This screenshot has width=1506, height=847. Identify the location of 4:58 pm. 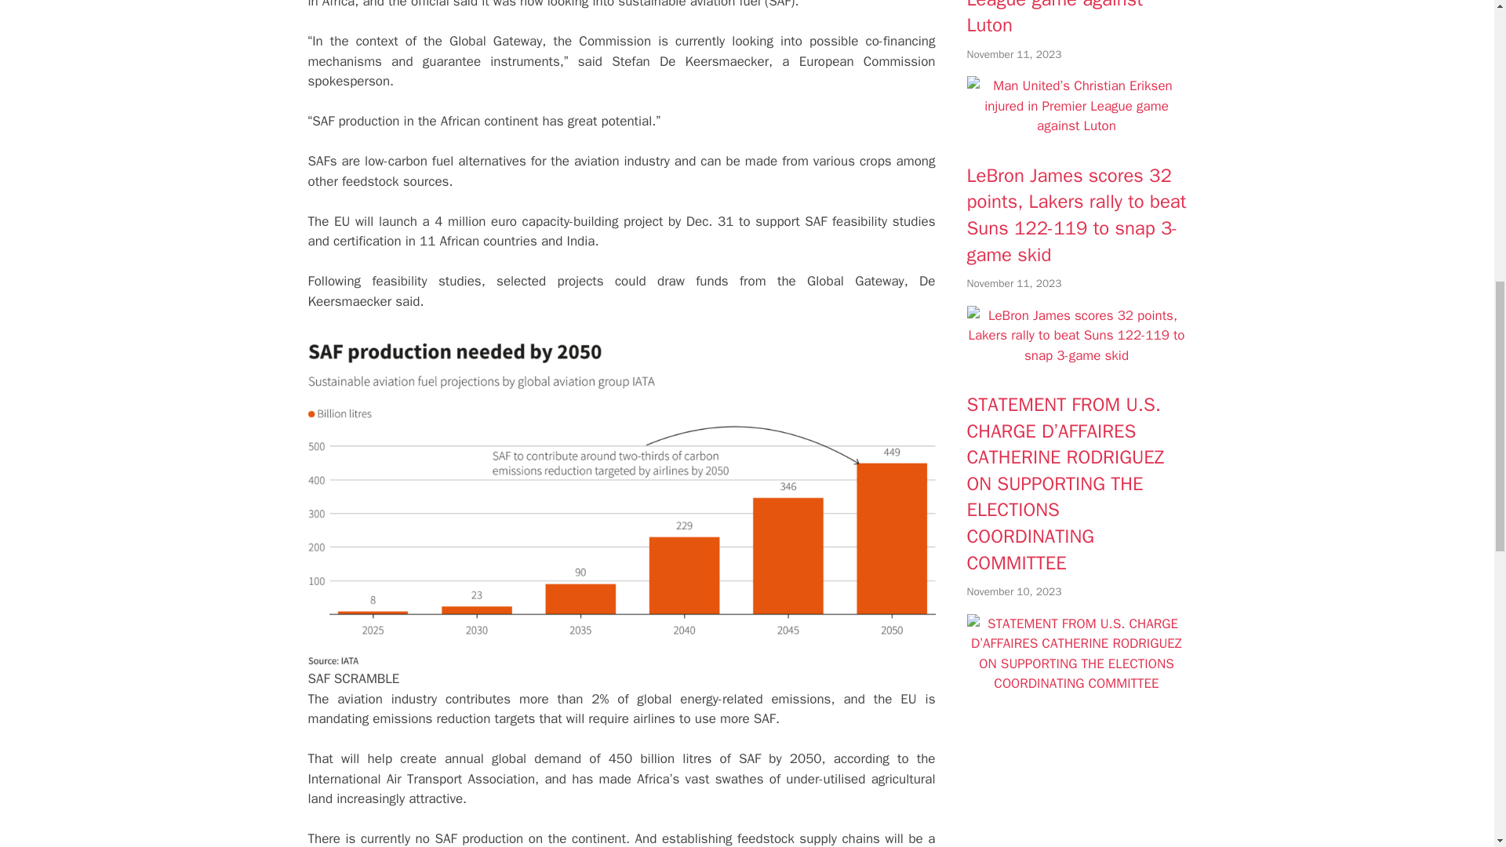
(1013, 591).